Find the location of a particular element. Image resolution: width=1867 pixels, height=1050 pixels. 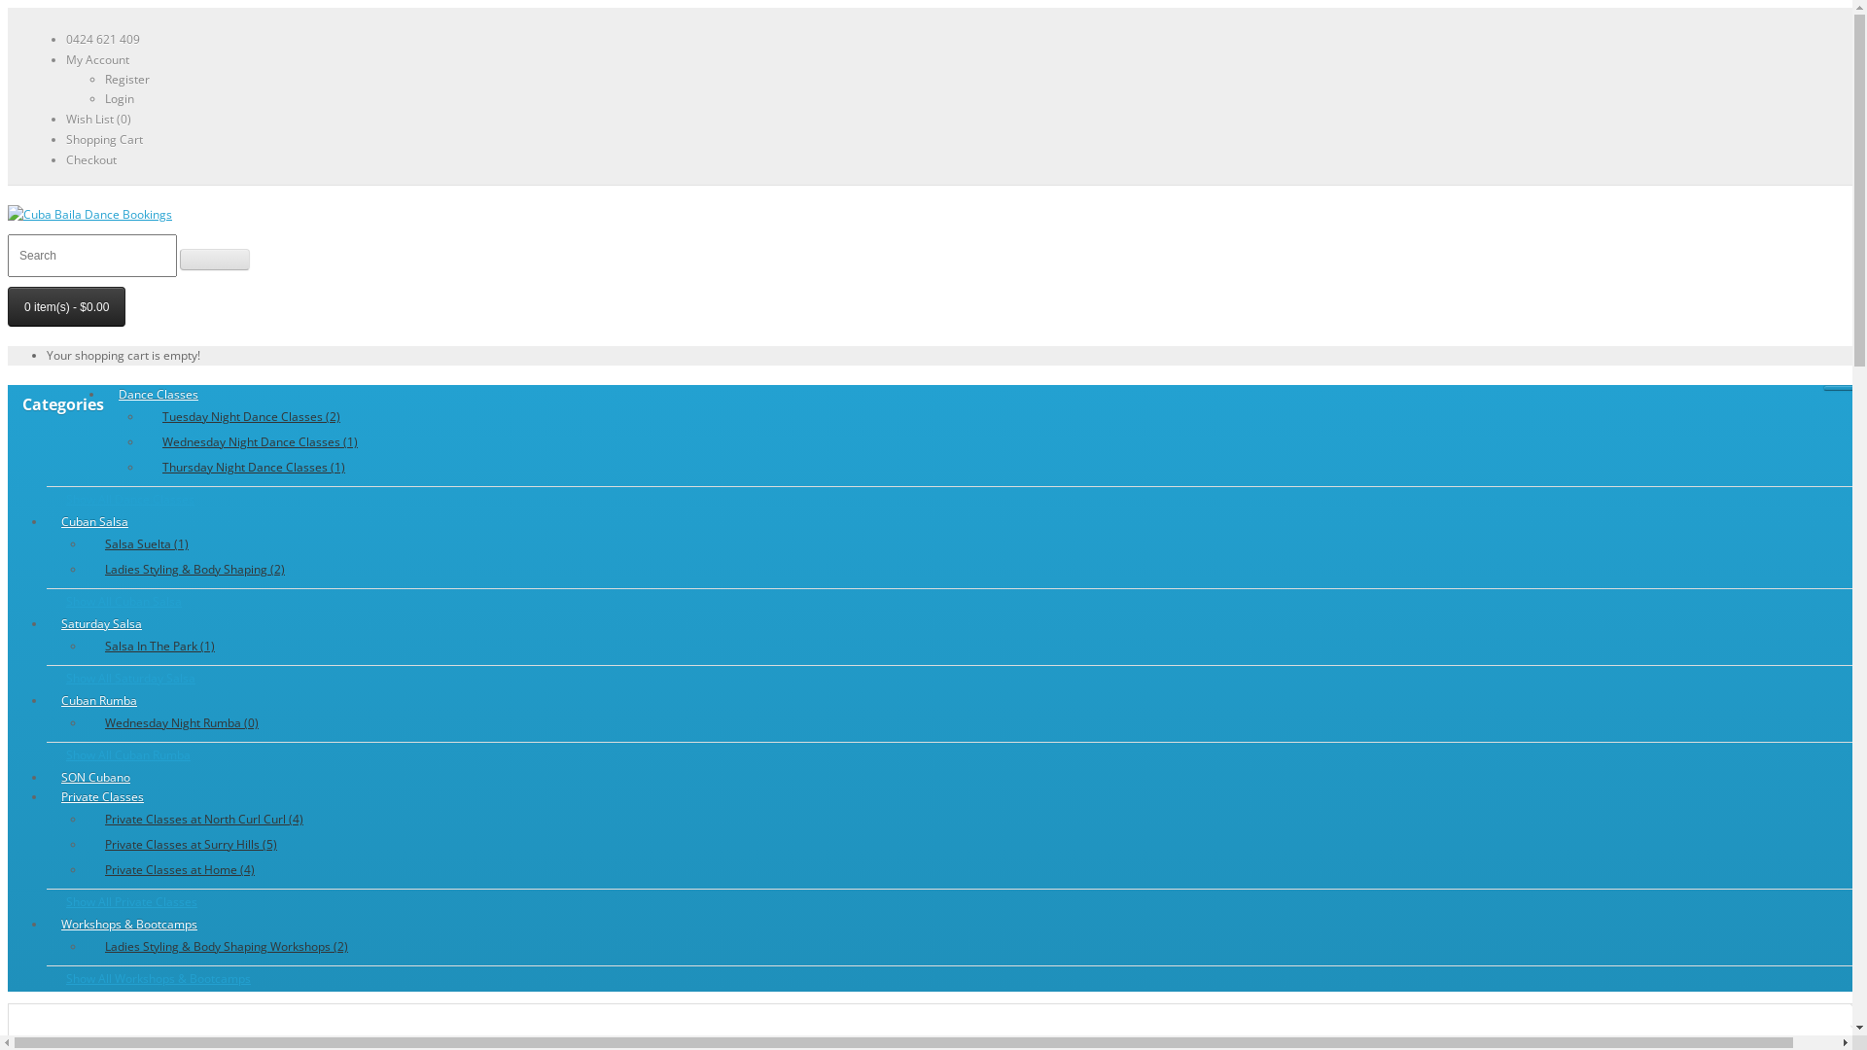

0 item(s) - $0.00 is located at coordinates (66, 307).